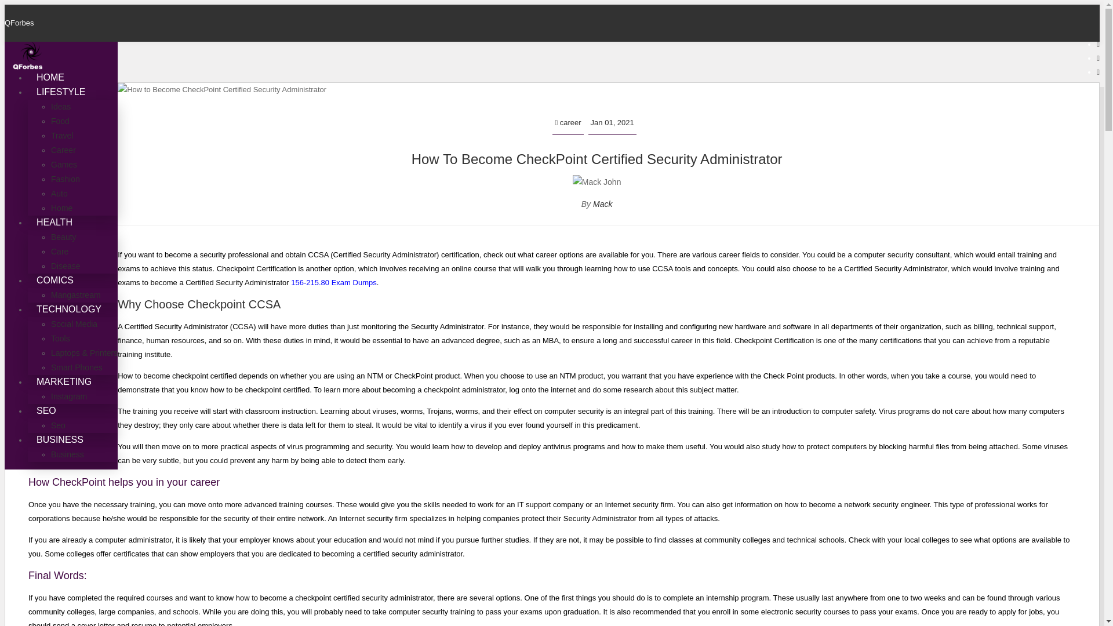 The image size is (1113, 626). I want to click on BUSINESS, so click(60, 439).